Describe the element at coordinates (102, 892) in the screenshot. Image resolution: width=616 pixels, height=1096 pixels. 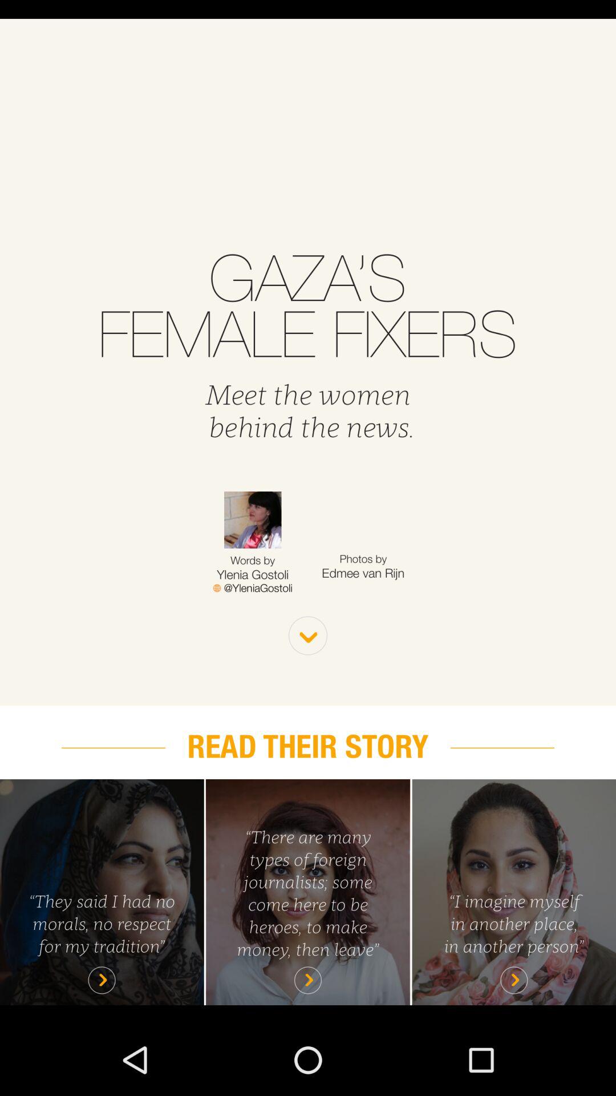
I see `click to play story` at that location.